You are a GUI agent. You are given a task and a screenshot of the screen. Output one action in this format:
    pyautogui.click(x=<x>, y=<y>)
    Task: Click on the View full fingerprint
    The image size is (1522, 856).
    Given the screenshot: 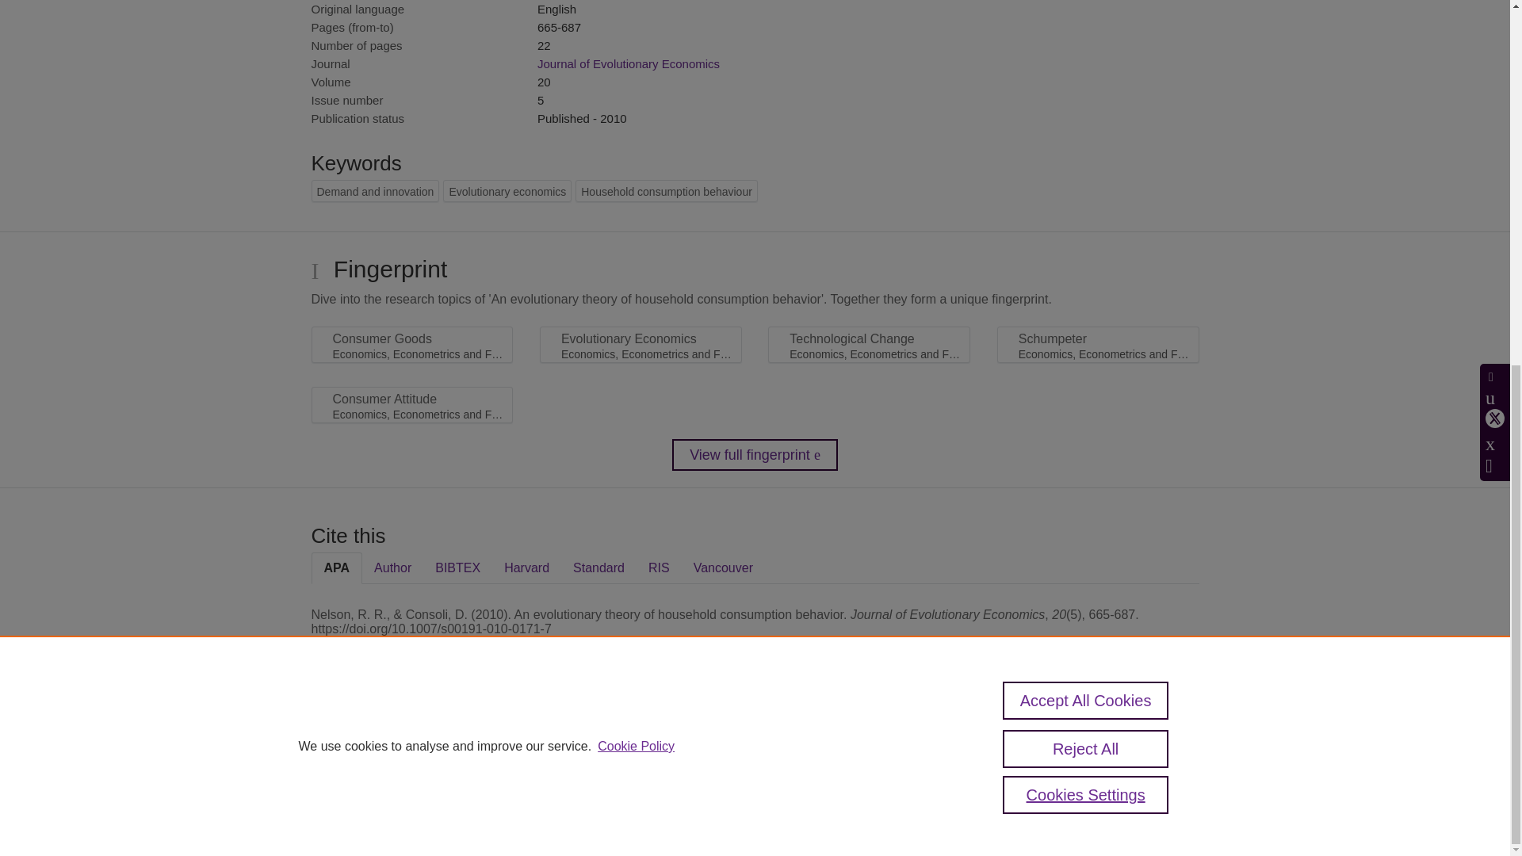 What is the action you would take?
    pyautogui.click(x=755, y=455)
    